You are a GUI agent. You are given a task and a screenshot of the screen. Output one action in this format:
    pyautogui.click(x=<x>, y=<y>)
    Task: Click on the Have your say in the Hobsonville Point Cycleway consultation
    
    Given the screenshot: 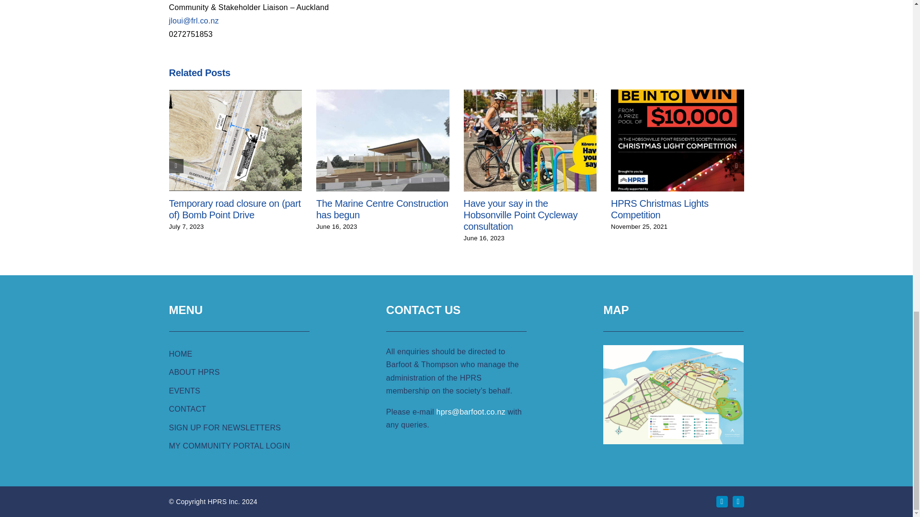 What is the action you would take?
    pyautogui.click(x=520, y=214)
    